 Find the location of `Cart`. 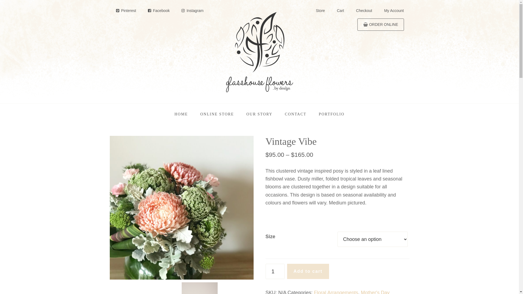

Cart is located at coordinates (340, 10).